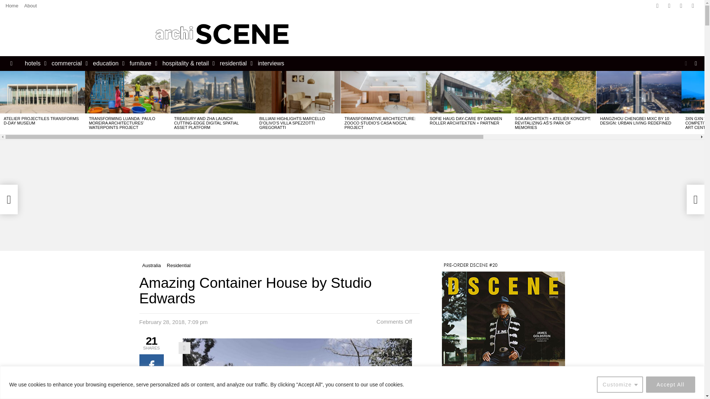 This screenshot has height=399, width=710. Describe the element at coordinates (106, 63) in the screenshot. I see `education` at that location.